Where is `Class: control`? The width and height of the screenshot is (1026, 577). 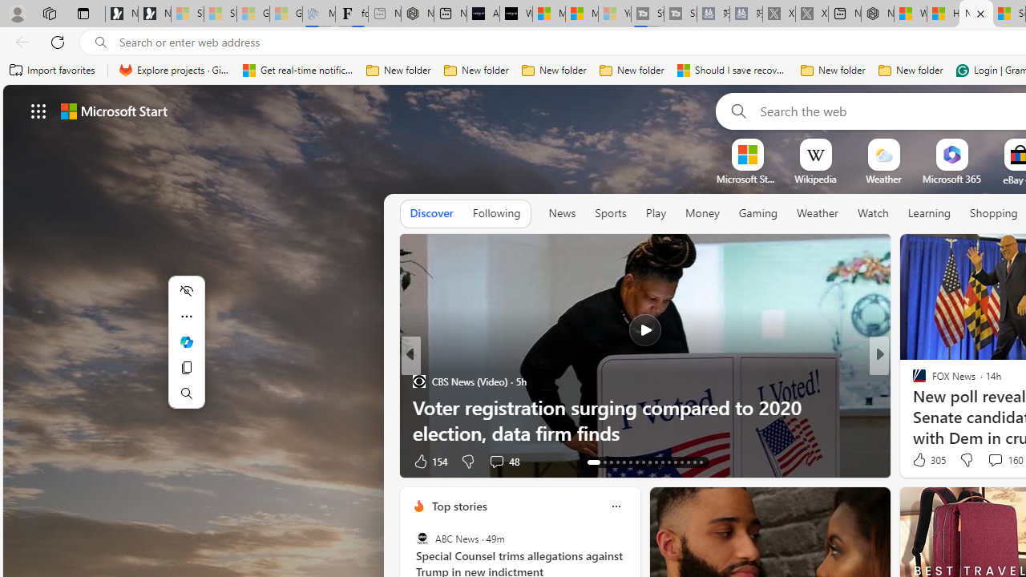
Class: control is located at coordinates (38, 111).